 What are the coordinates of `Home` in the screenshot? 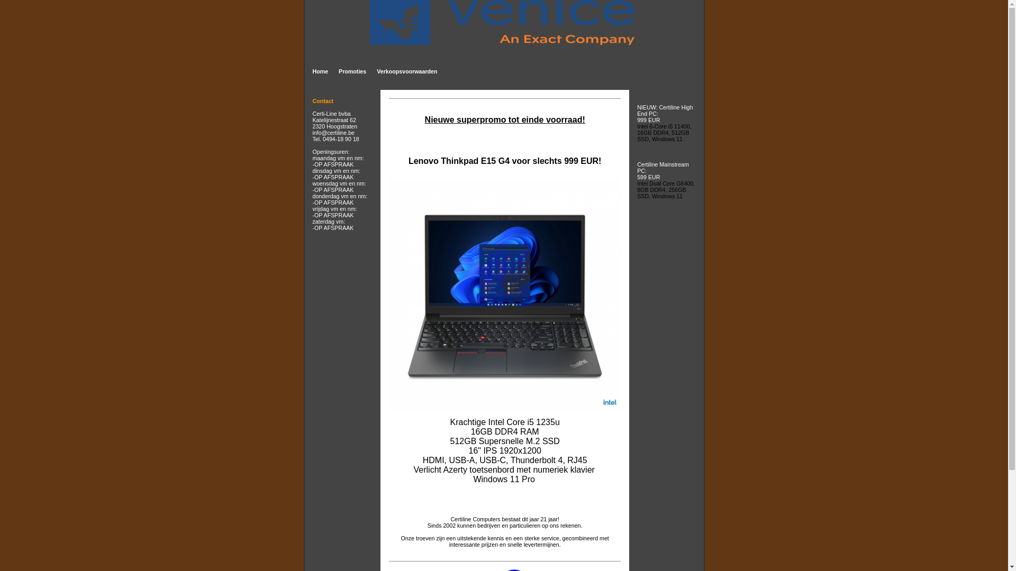 It's located at (320, 71).